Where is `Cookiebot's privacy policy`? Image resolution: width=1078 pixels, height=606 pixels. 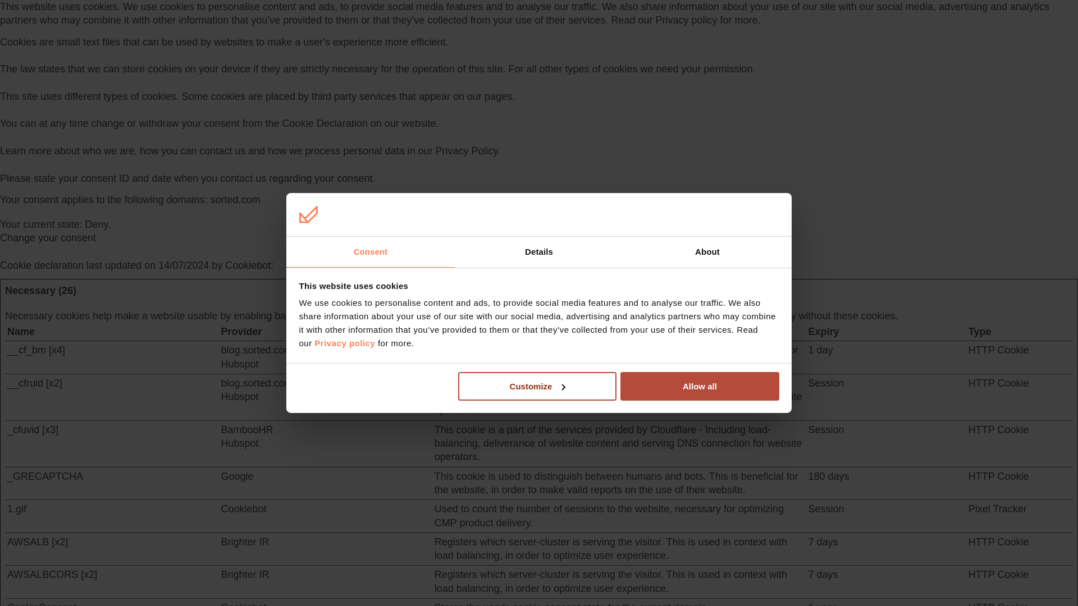 Cookiebot's privacy policy is located at coordinates (244, 604).